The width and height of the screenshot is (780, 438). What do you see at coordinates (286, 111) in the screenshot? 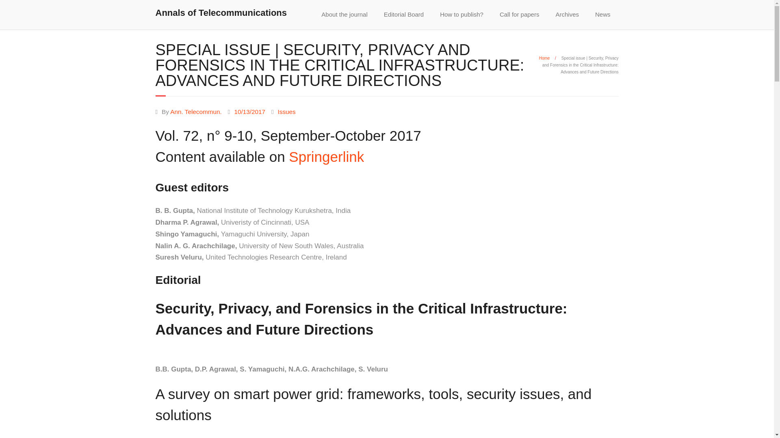
I see `Issues` at bounding box center [286, 111].